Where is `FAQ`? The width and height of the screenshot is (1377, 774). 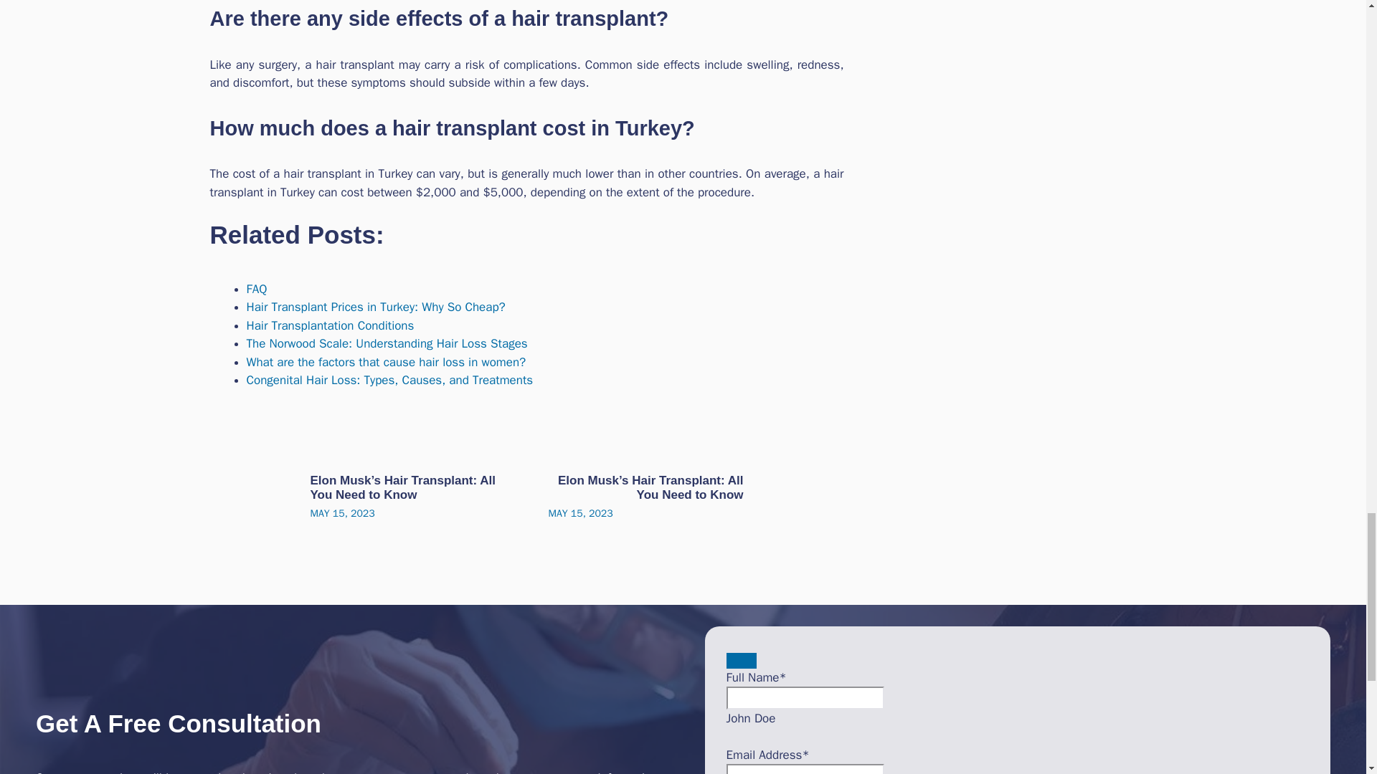
FAQ is located at coordinates (257, 289).